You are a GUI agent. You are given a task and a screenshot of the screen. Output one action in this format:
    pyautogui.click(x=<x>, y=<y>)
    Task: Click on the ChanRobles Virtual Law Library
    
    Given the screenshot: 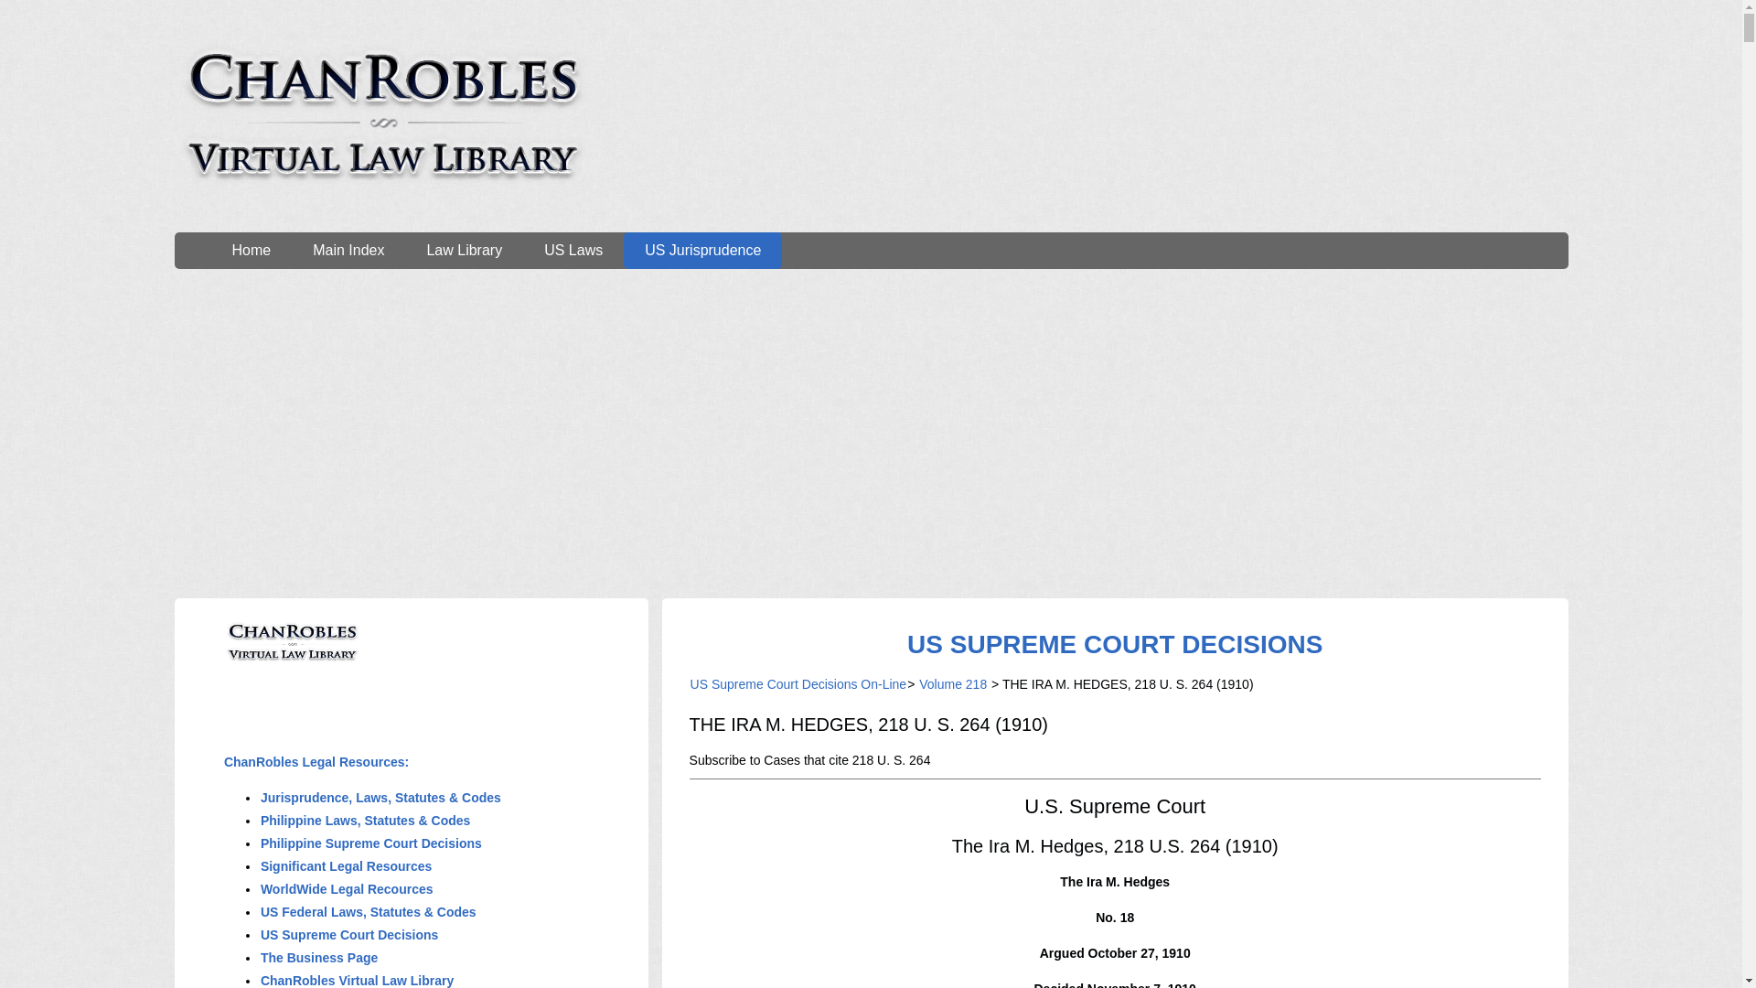 What is the action you would take?
    pyautogui.click(x=357, y=981)
    